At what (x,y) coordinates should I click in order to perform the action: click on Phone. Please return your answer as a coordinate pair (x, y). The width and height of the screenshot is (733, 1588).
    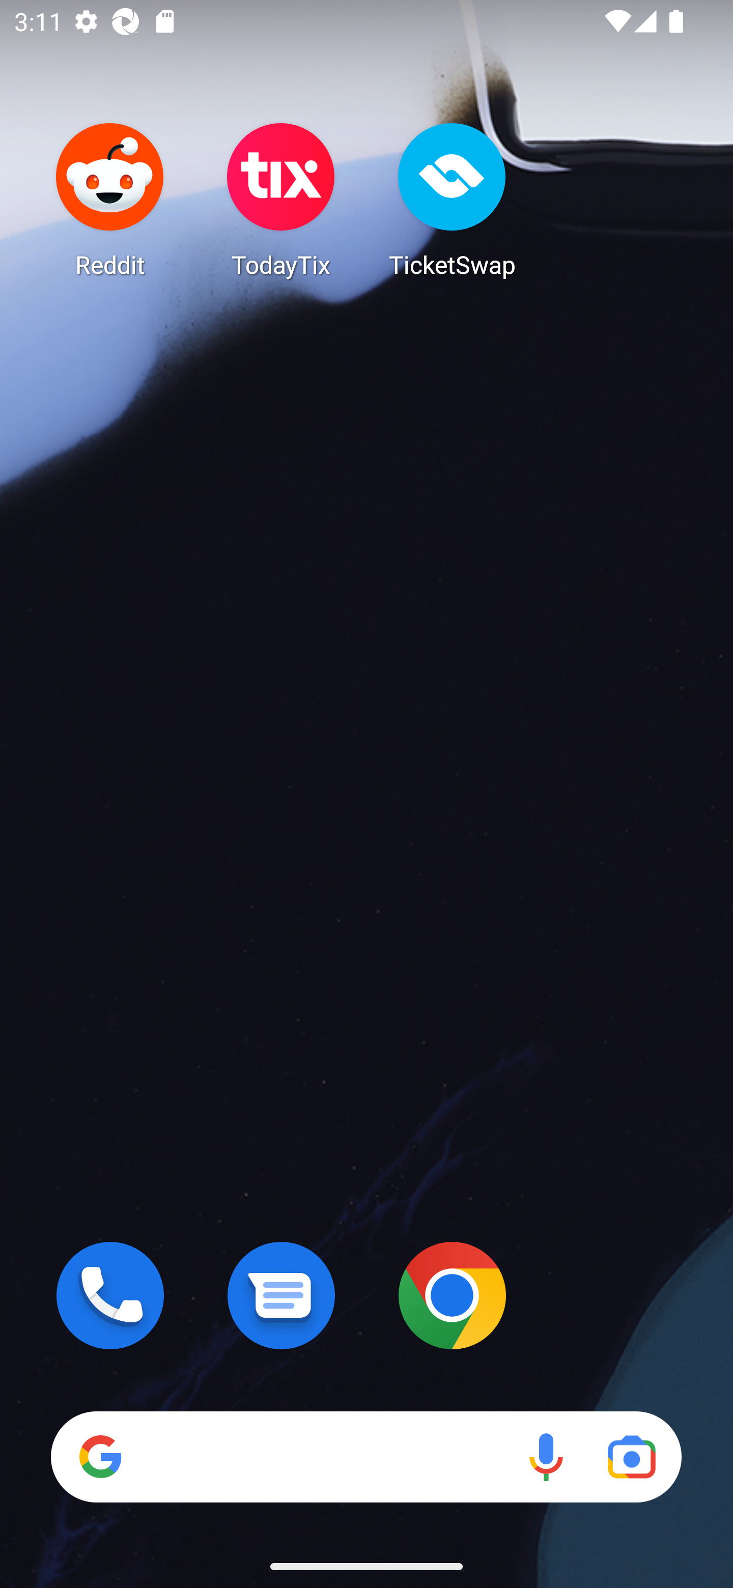
    Looking at the image, I should click on (110, 1295).